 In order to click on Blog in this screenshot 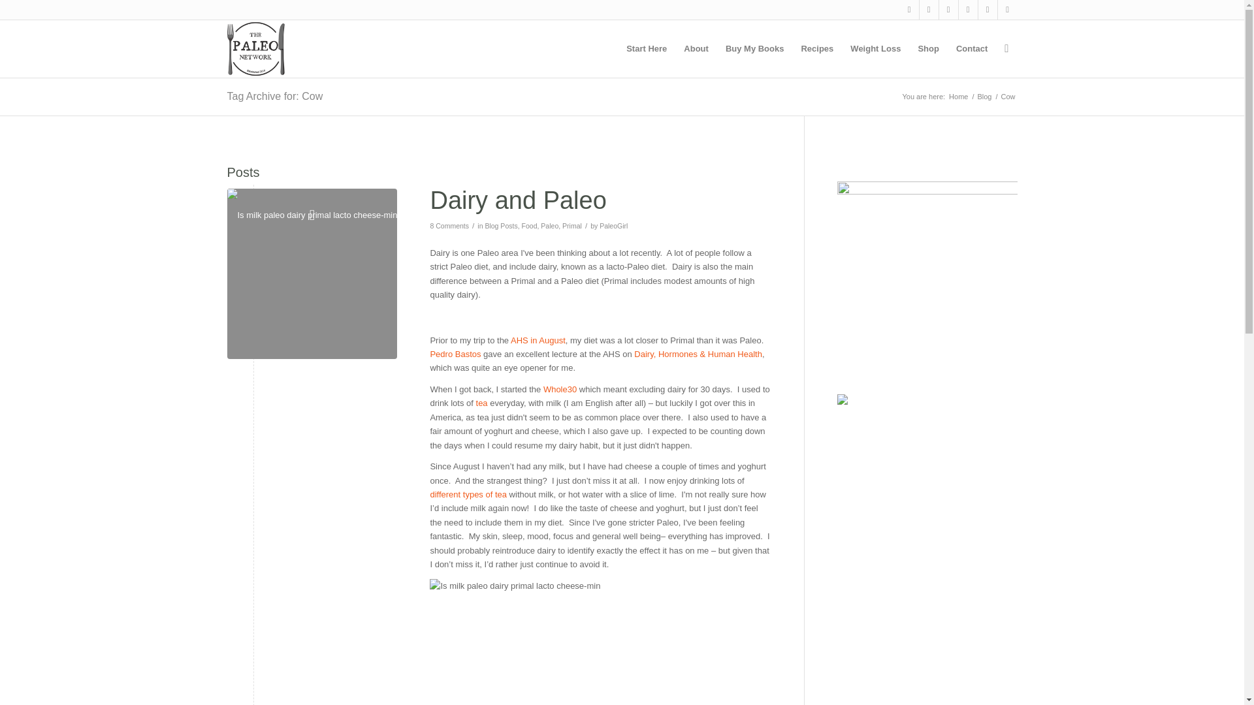, I will do `click(984, 97)`.